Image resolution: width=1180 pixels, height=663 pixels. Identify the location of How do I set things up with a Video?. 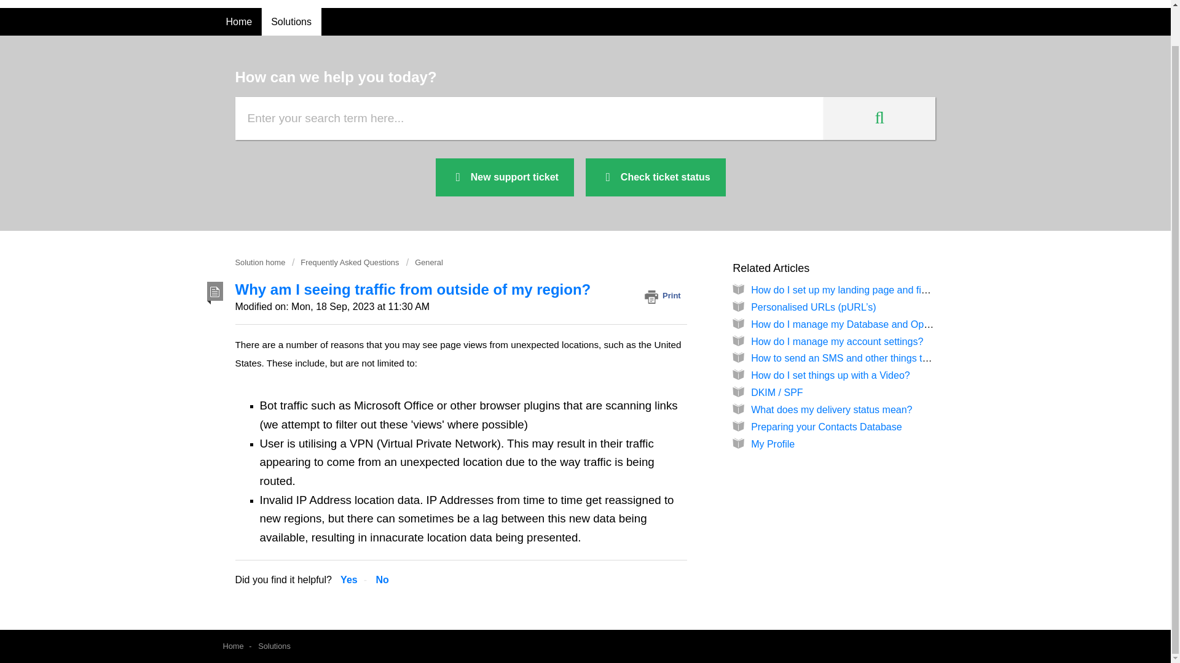
(830, 374).